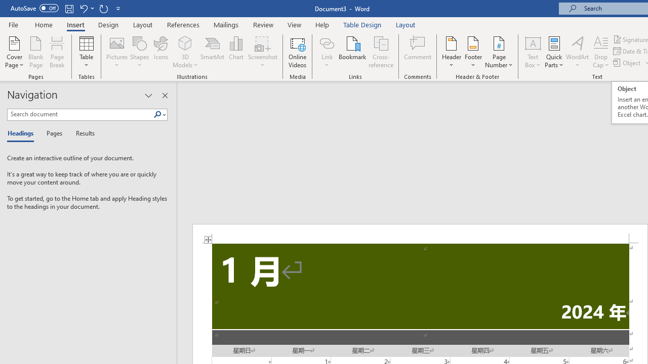  I want to click on Icons, so click(161, 52).